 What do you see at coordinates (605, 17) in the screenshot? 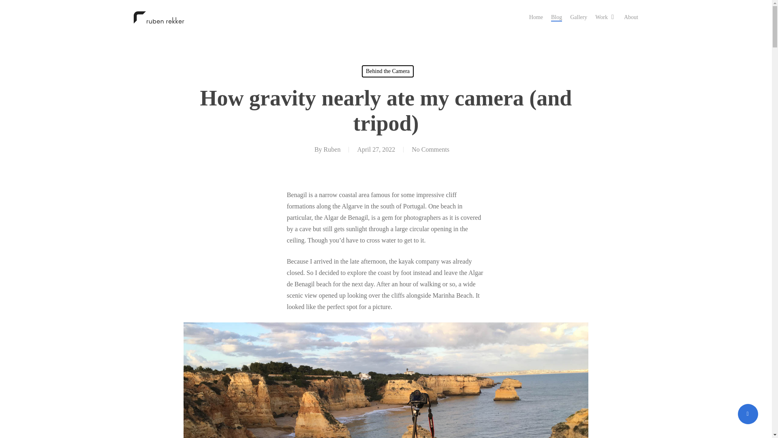
I see `Work` at bounding box center [605, 17].